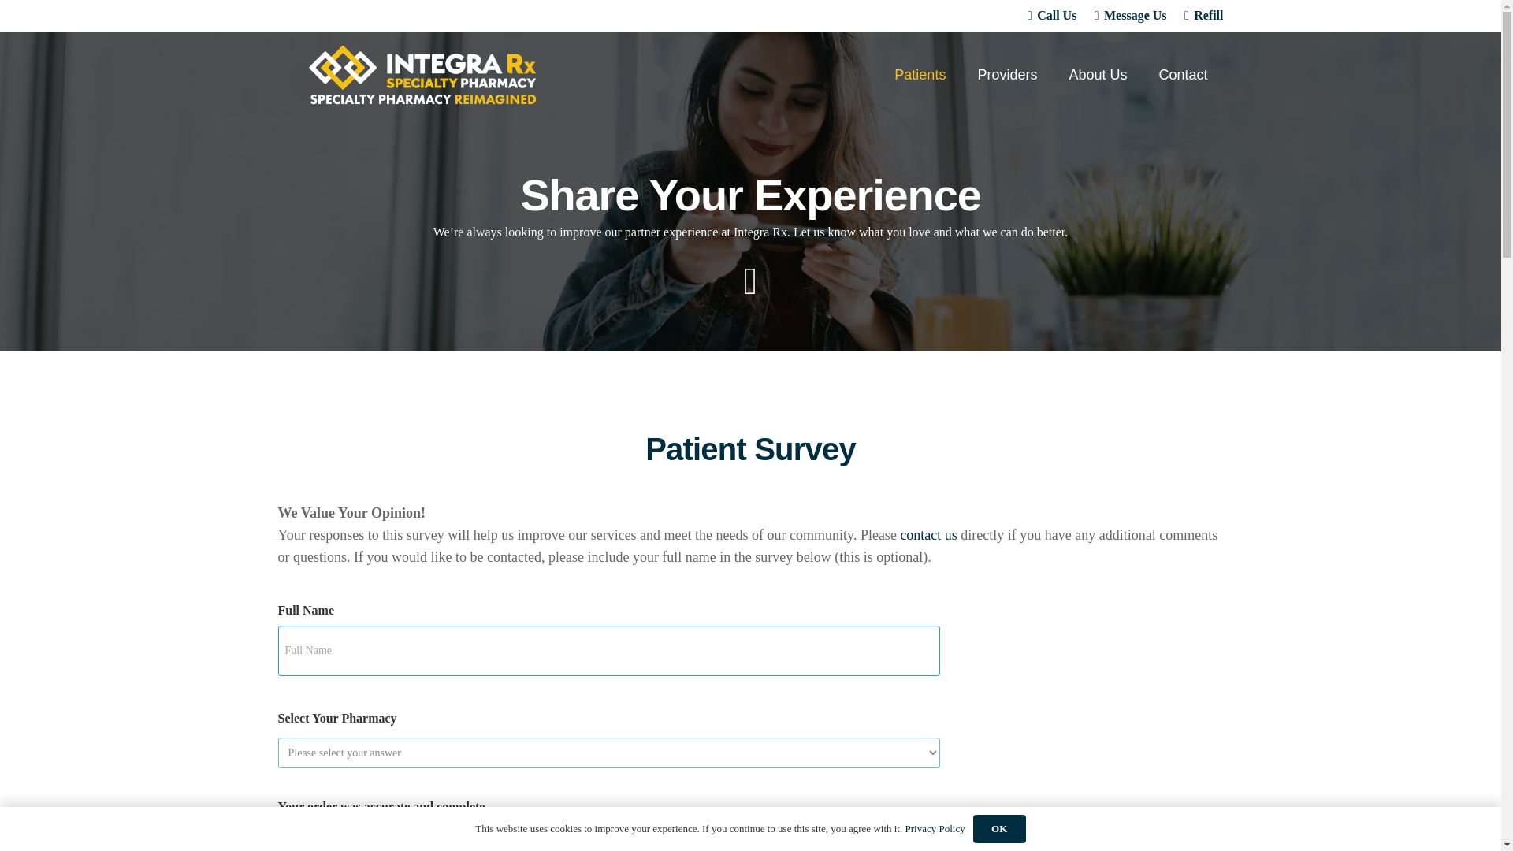  What do you see at coordinates (400, 837) in the screenshot?
I see `3` at bounding box center [400, 837].